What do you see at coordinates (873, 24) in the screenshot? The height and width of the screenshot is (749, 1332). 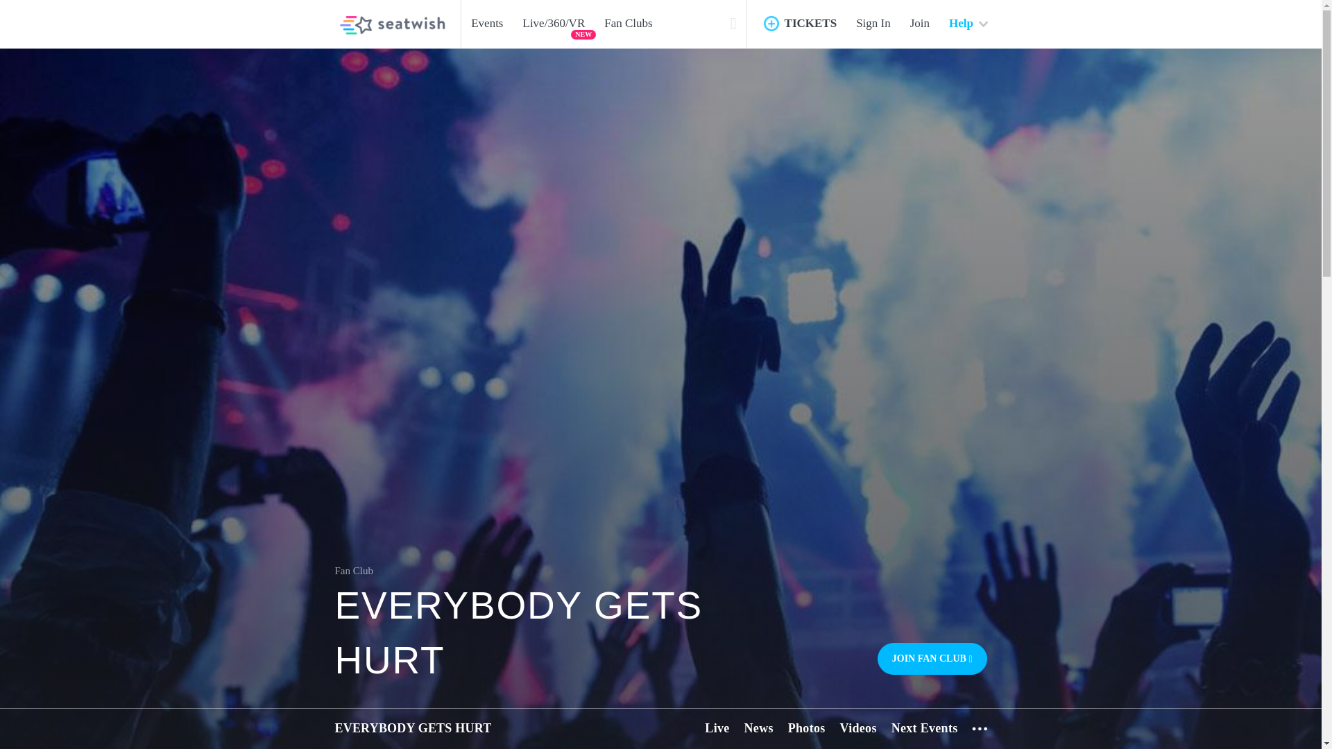 I see `Sign In` at bounding box center [873, 24].